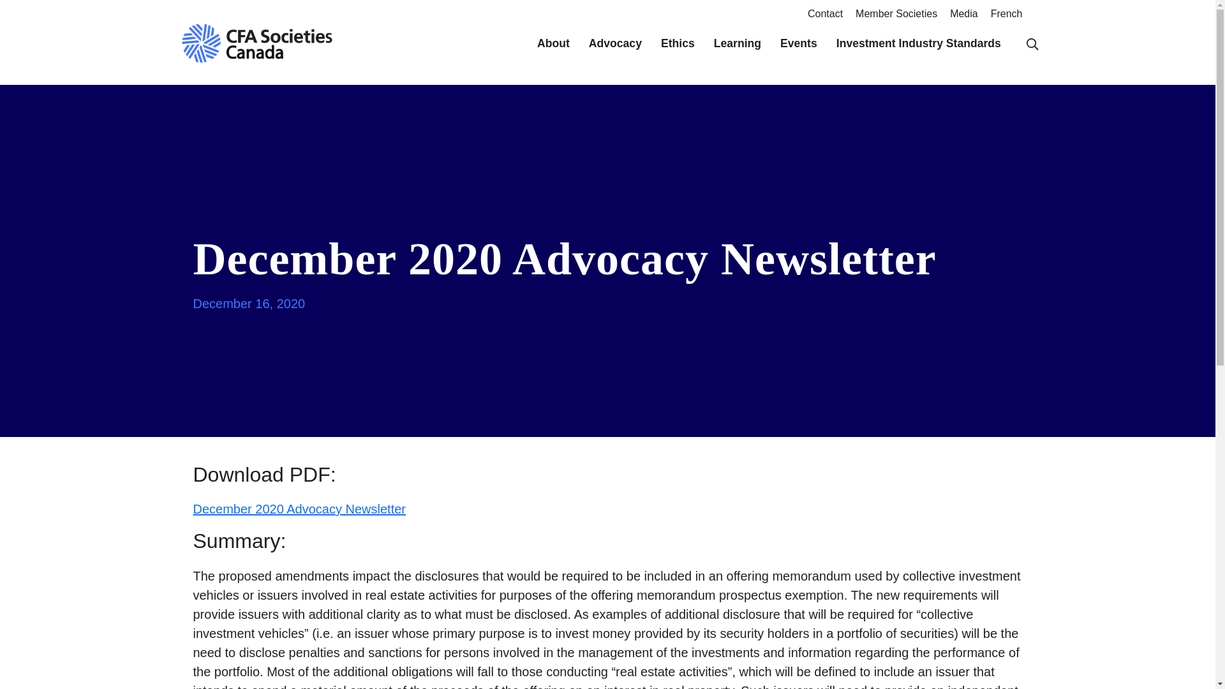  Describe the element at coordinates (896, 13) in the screenshot. I see `Member Societies` at that location.